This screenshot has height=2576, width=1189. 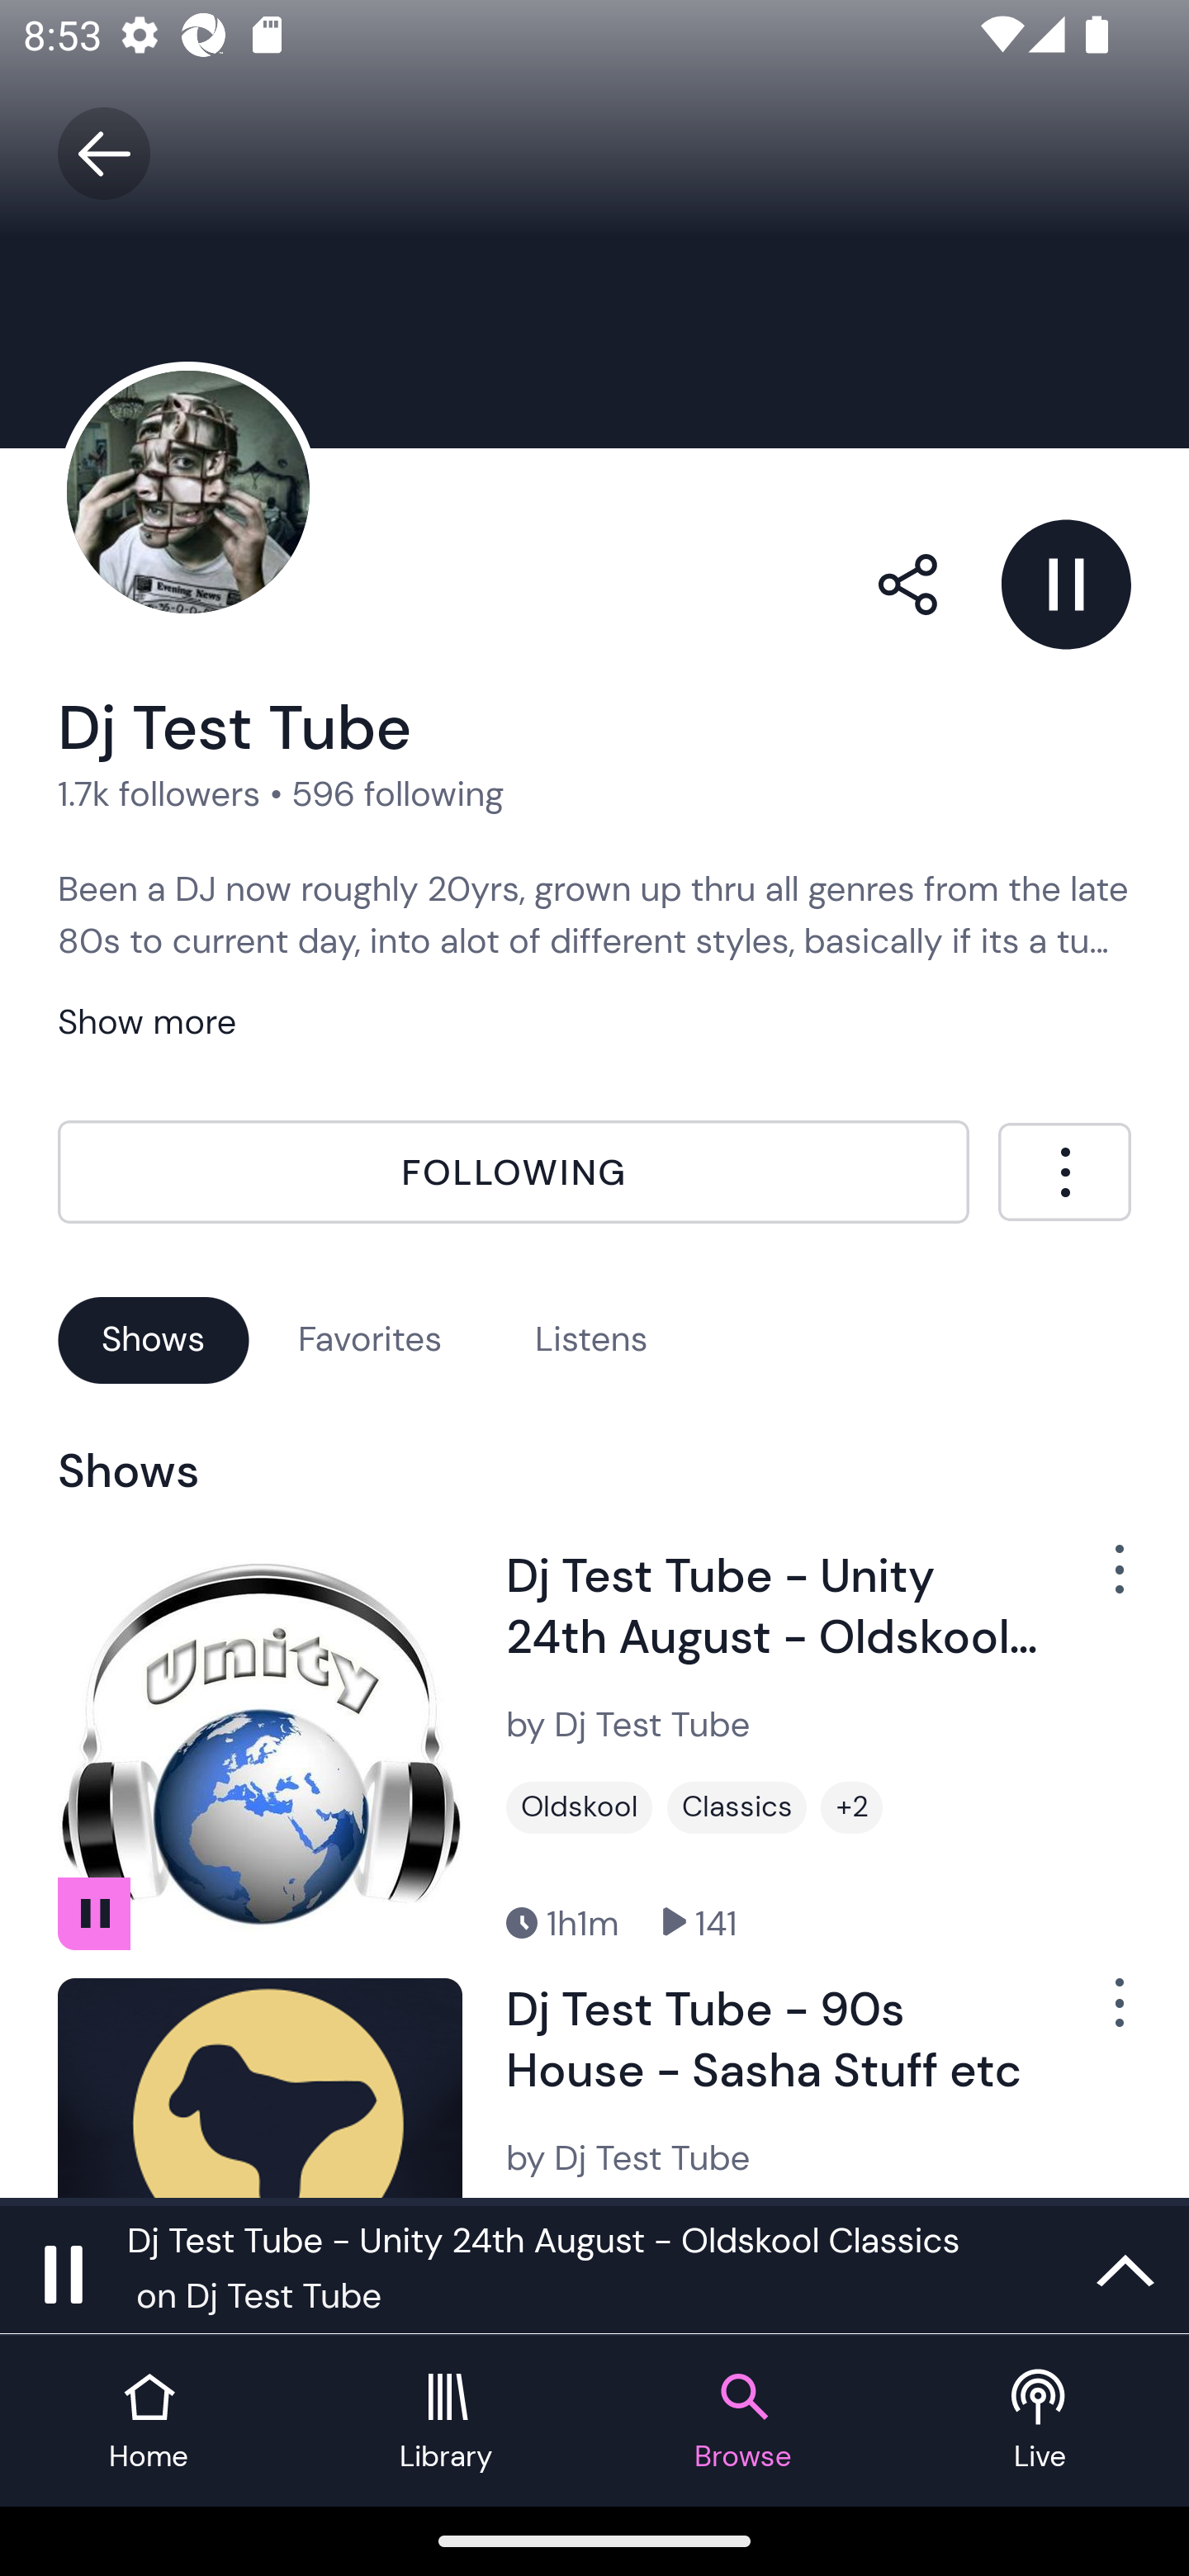 I want to click on 596 following, so click(x=397, y=793).